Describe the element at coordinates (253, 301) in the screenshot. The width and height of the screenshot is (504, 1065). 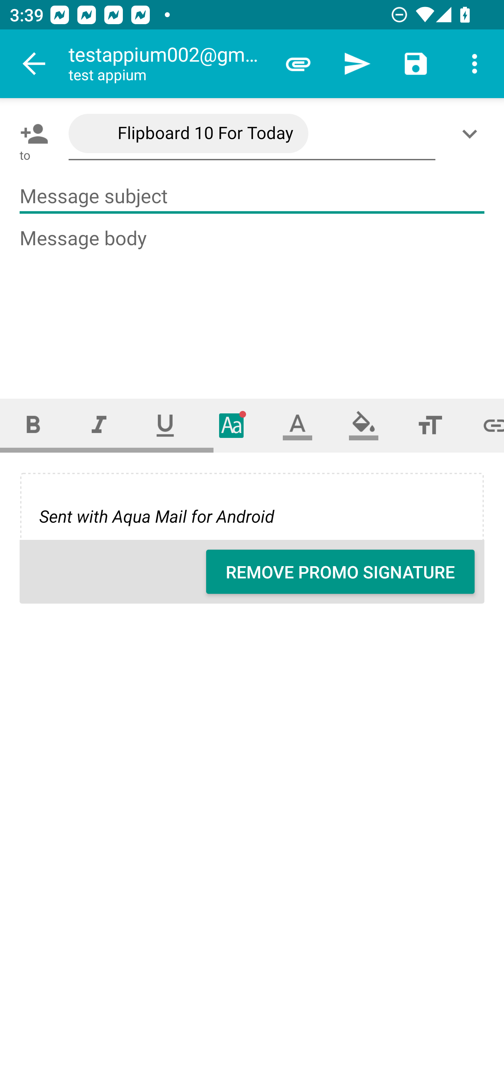
I see `Message body` at that location.